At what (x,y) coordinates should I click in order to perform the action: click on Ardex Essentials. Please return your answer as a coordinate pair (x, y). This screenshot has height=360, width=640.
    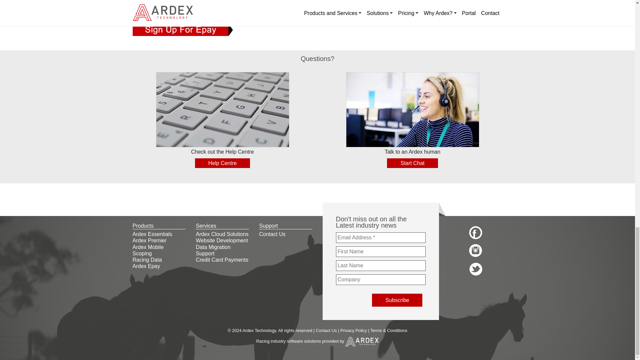
    Looking at the image, I should click on (152, 234).